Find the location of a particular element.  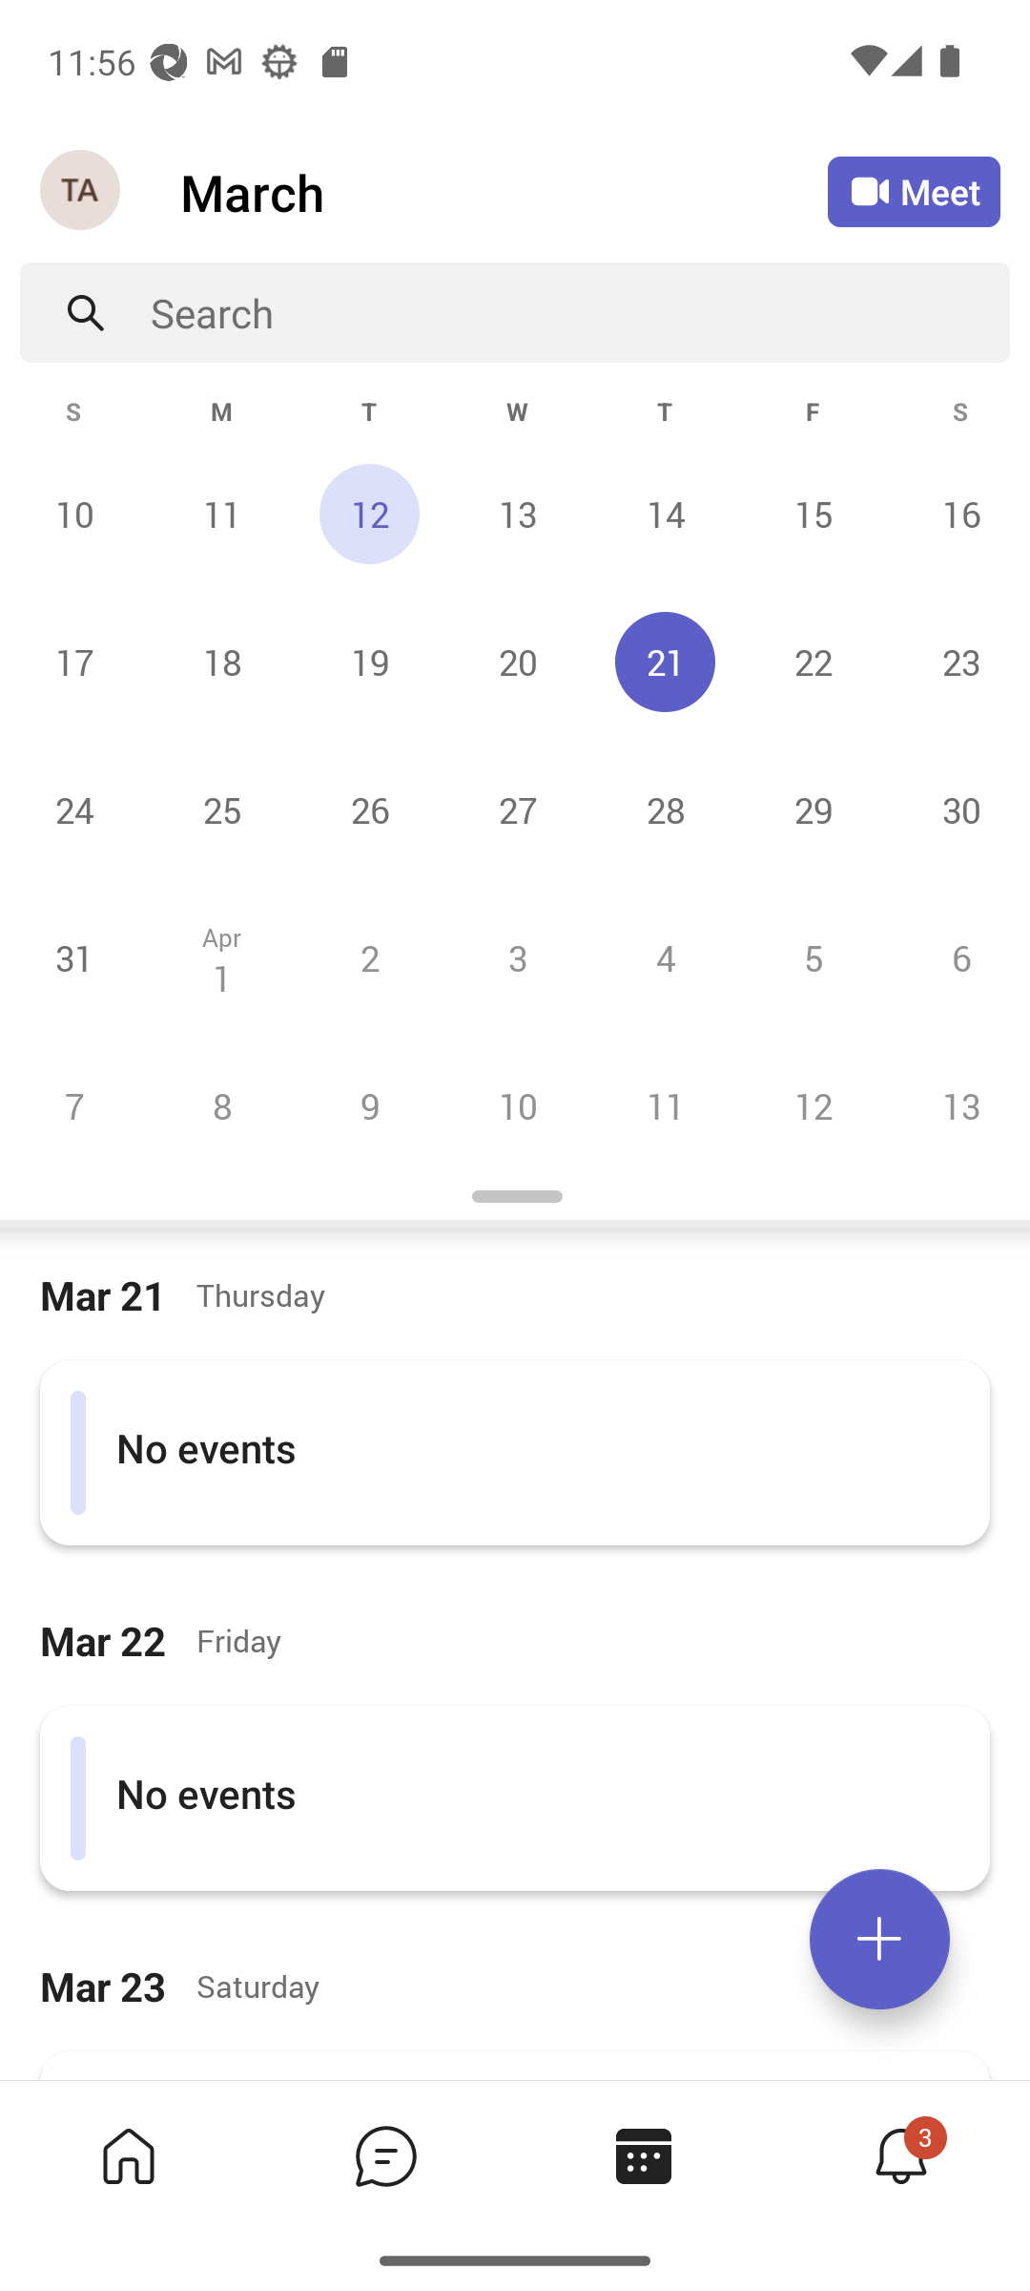

Friday, March 29 29 is located at coordinates (813, 809).